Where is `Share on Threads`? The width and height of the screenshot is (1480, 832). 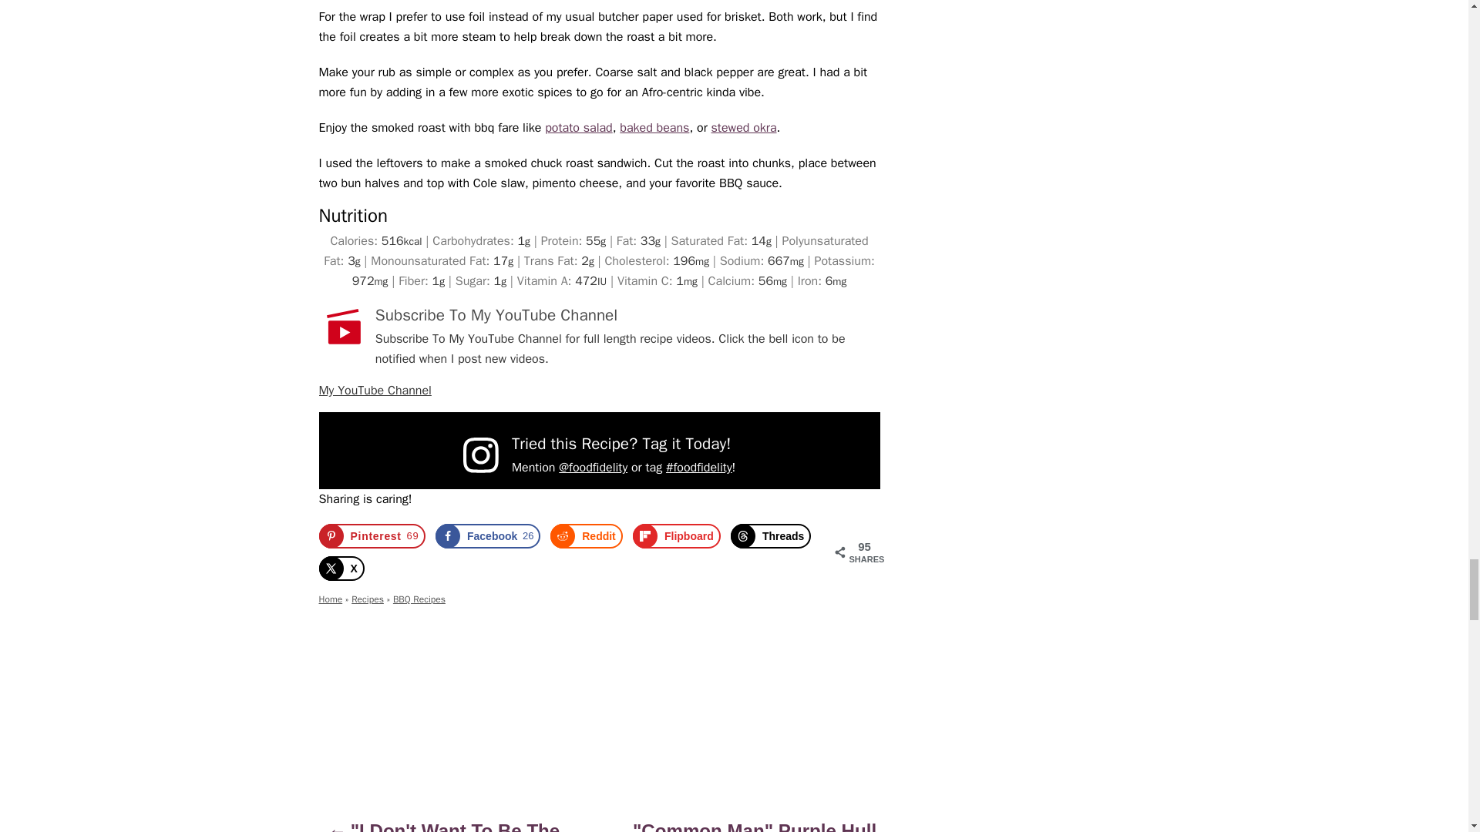 Share on Threads is located at coordinates (771, 536).